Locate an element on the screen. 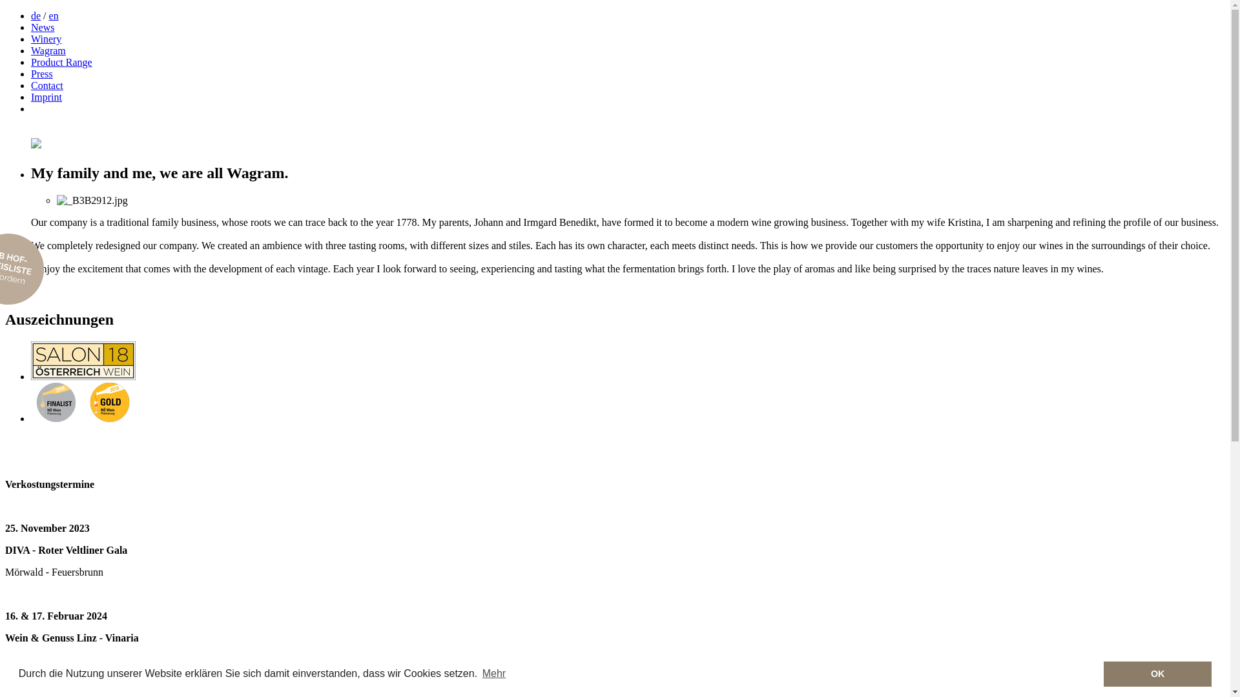 This screenshot has height=697, width=1240. _B3B2912.jpg is located at coordinates (92, 201).